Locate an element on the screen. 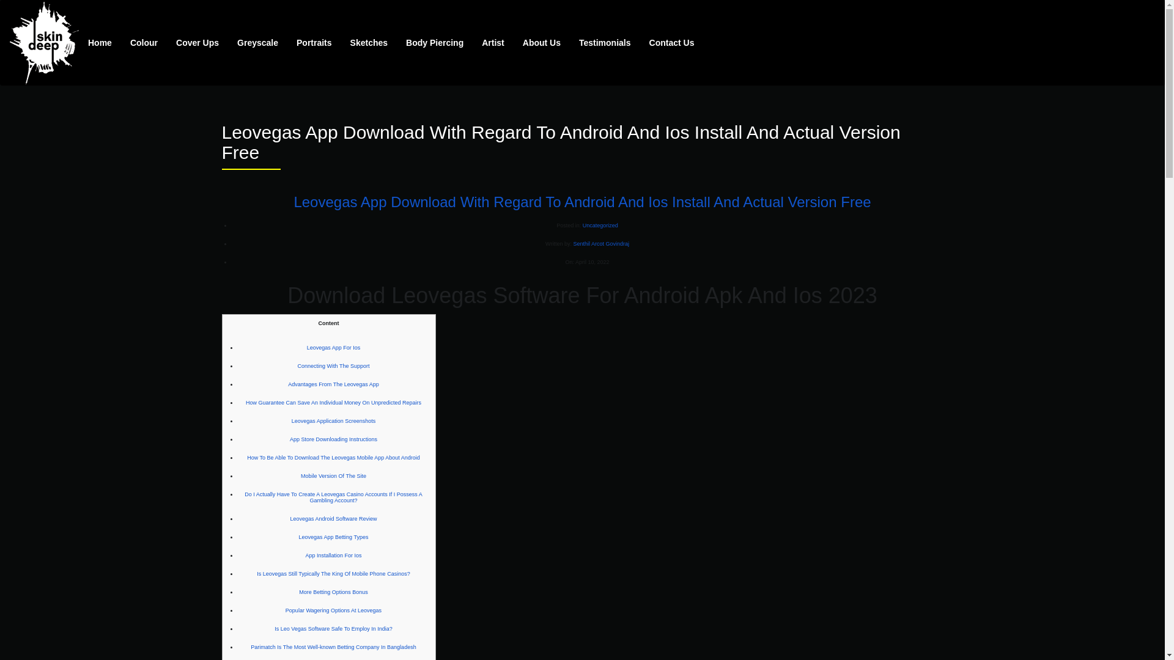  Leovegas Android Software Review is located at coordinates (333, 518).